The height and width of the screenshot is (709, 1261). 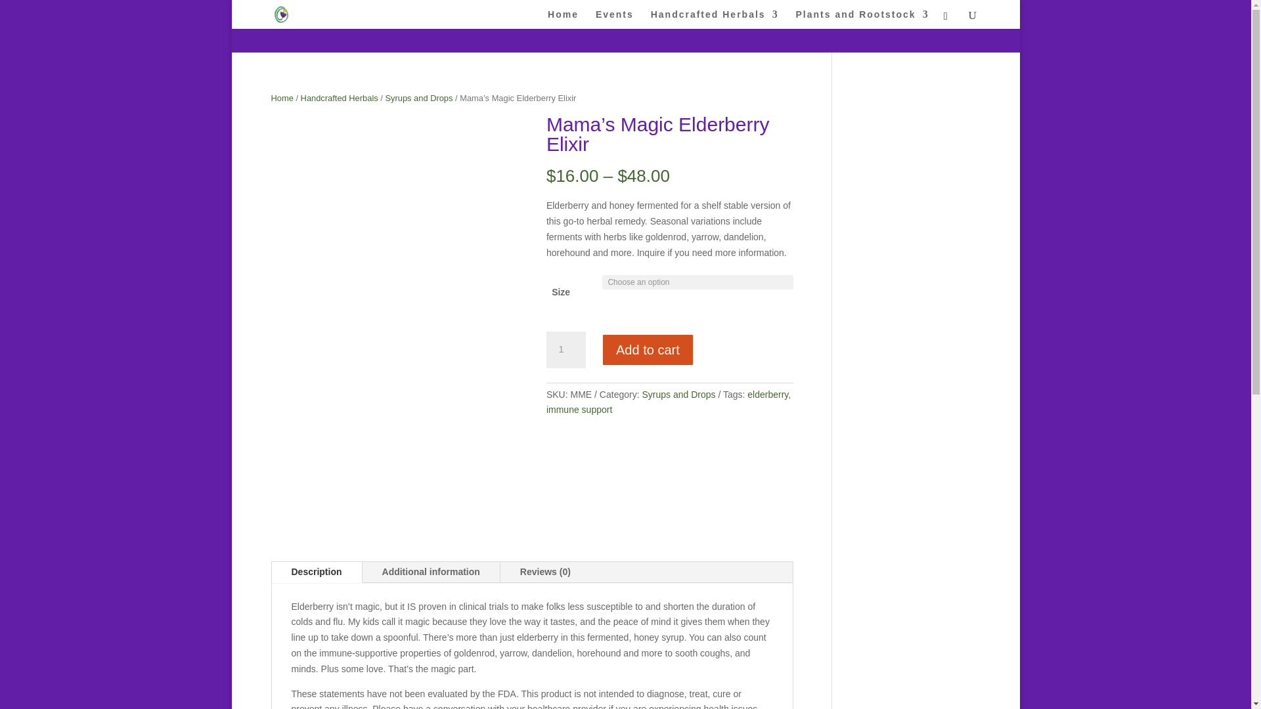 I want to click on Home, so click(x=281, y=97).